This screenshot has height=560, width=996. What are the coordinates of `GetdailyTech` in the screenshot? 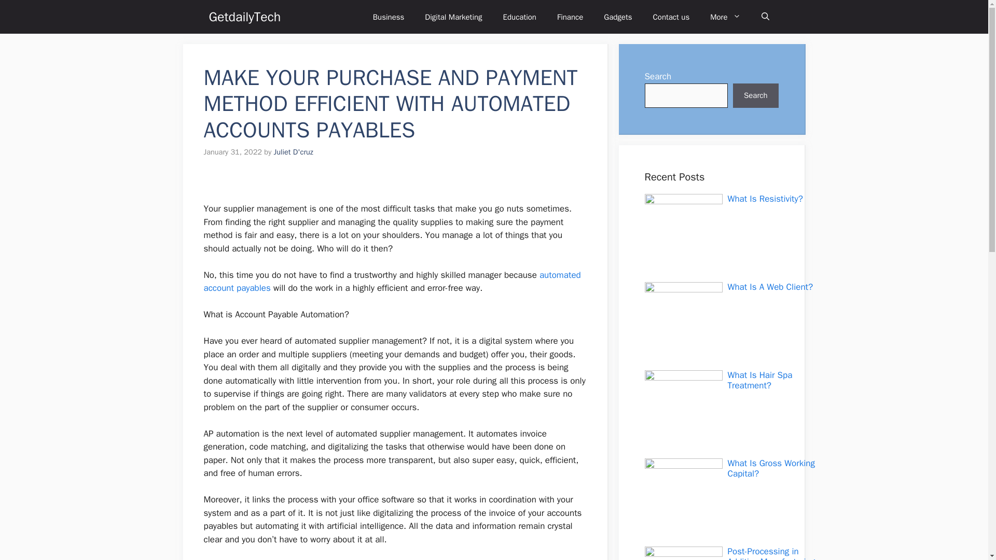 It's located at (244, 17).